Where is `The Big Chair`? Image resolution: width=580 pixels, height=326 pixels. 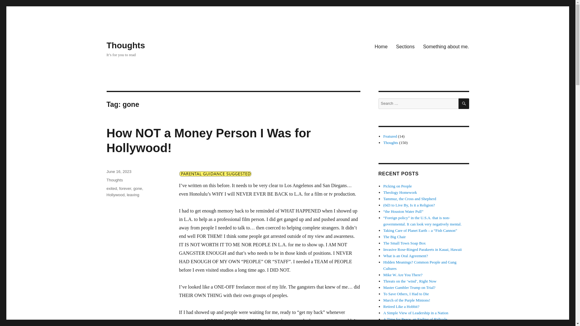
The Big Chair is located at coordinates (395, 237).